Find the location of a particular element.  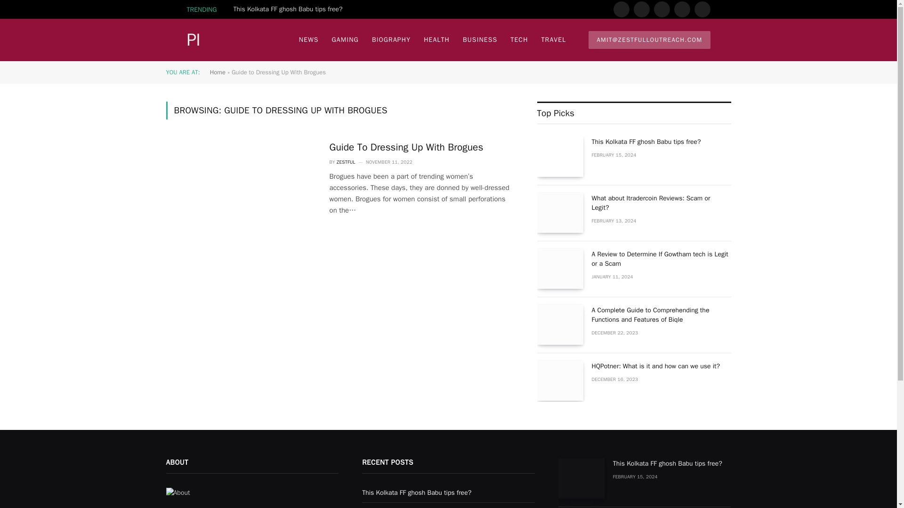

This Kolkata FF ghosh Babu tips free? is located at coordinates (290, 9).